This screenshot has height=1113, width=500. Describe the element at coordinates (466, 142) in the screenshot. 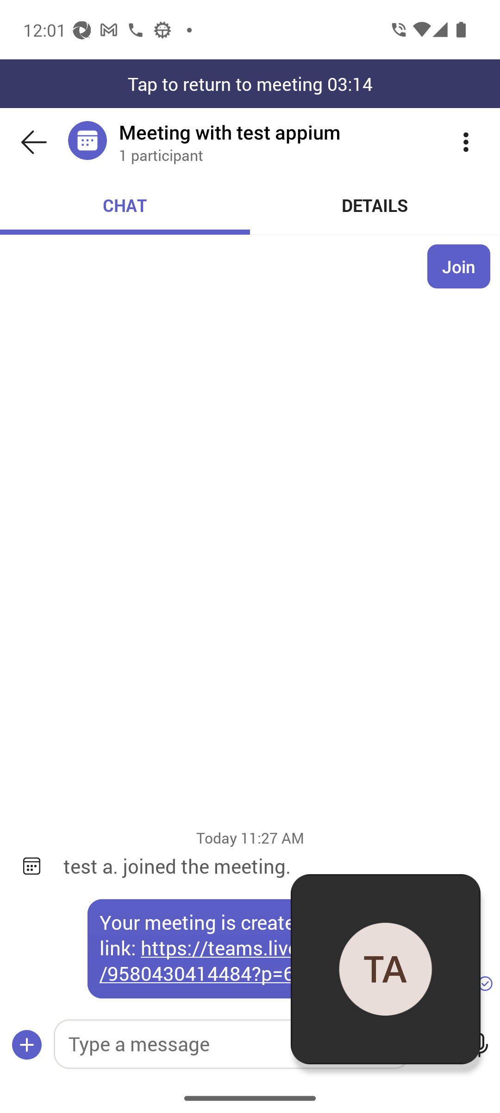

I see `More options` at that location.